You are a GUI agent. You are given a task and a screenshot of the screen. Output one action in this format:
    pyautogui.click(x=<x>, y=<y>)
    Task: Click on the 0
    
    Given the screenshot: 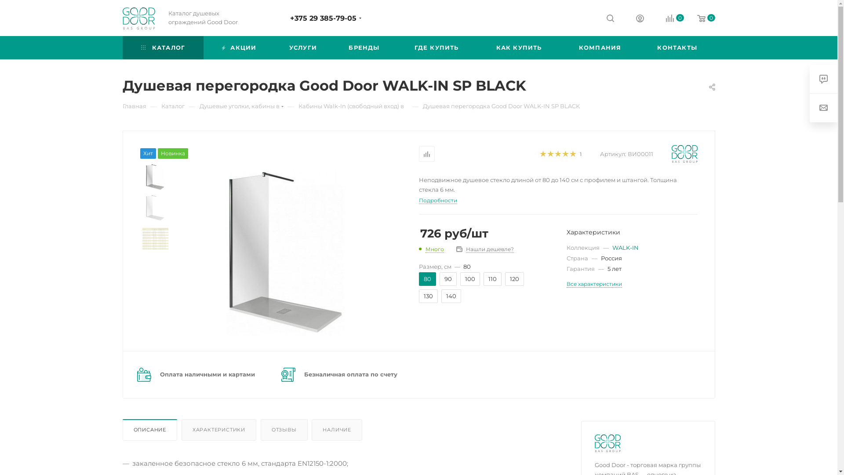 What is the action you would take?
    pyautogui.click(x=700, y=18)
    